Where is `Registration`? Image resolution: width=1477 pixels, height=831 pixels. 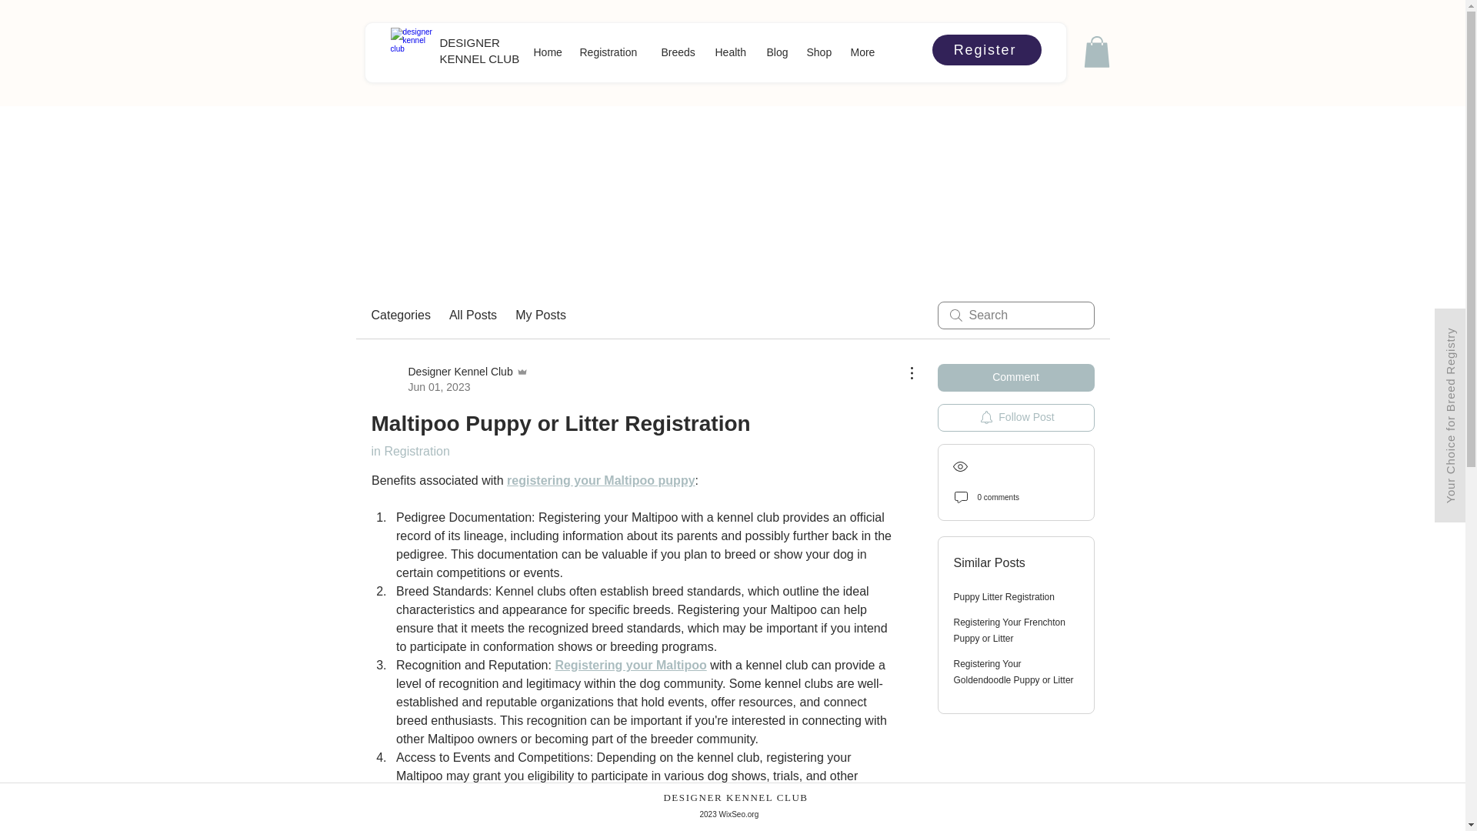
Registration is located at coordinates (613, 52).